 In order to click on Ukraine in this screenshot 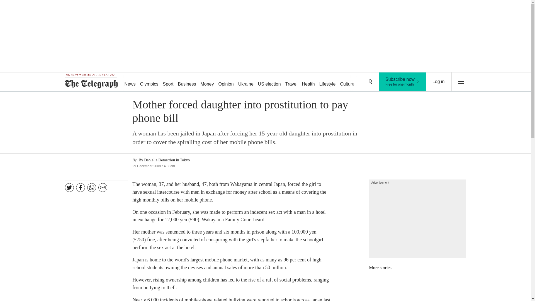, I will do `click(402, 82)`.